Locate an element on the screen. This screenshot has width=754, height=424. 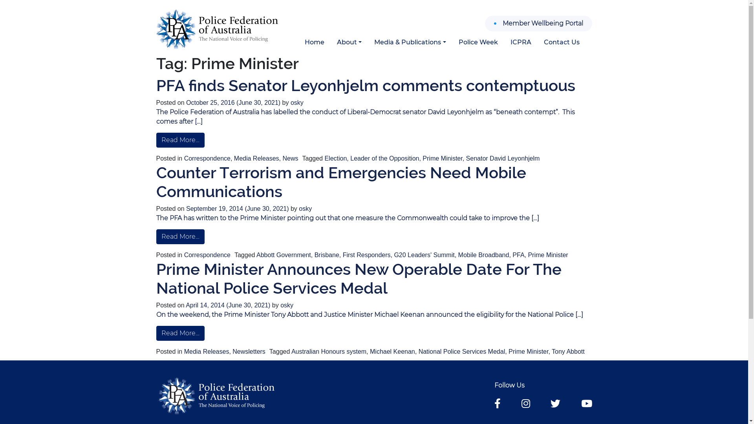
Mobile Broadband is located at coordinates (484, 255).